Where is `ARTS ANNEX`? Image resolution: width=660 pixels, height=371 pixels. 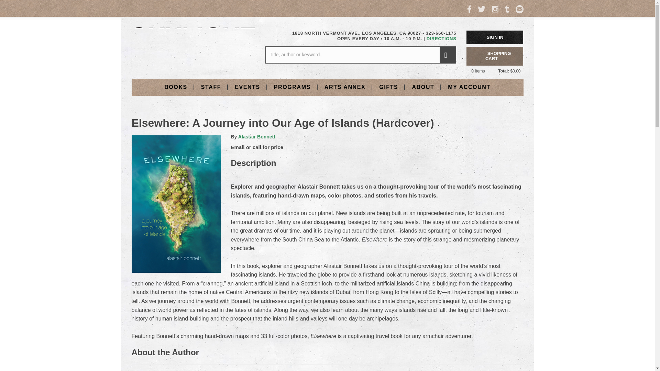
ARTS ANNEX is located at coordinates (344, 87).